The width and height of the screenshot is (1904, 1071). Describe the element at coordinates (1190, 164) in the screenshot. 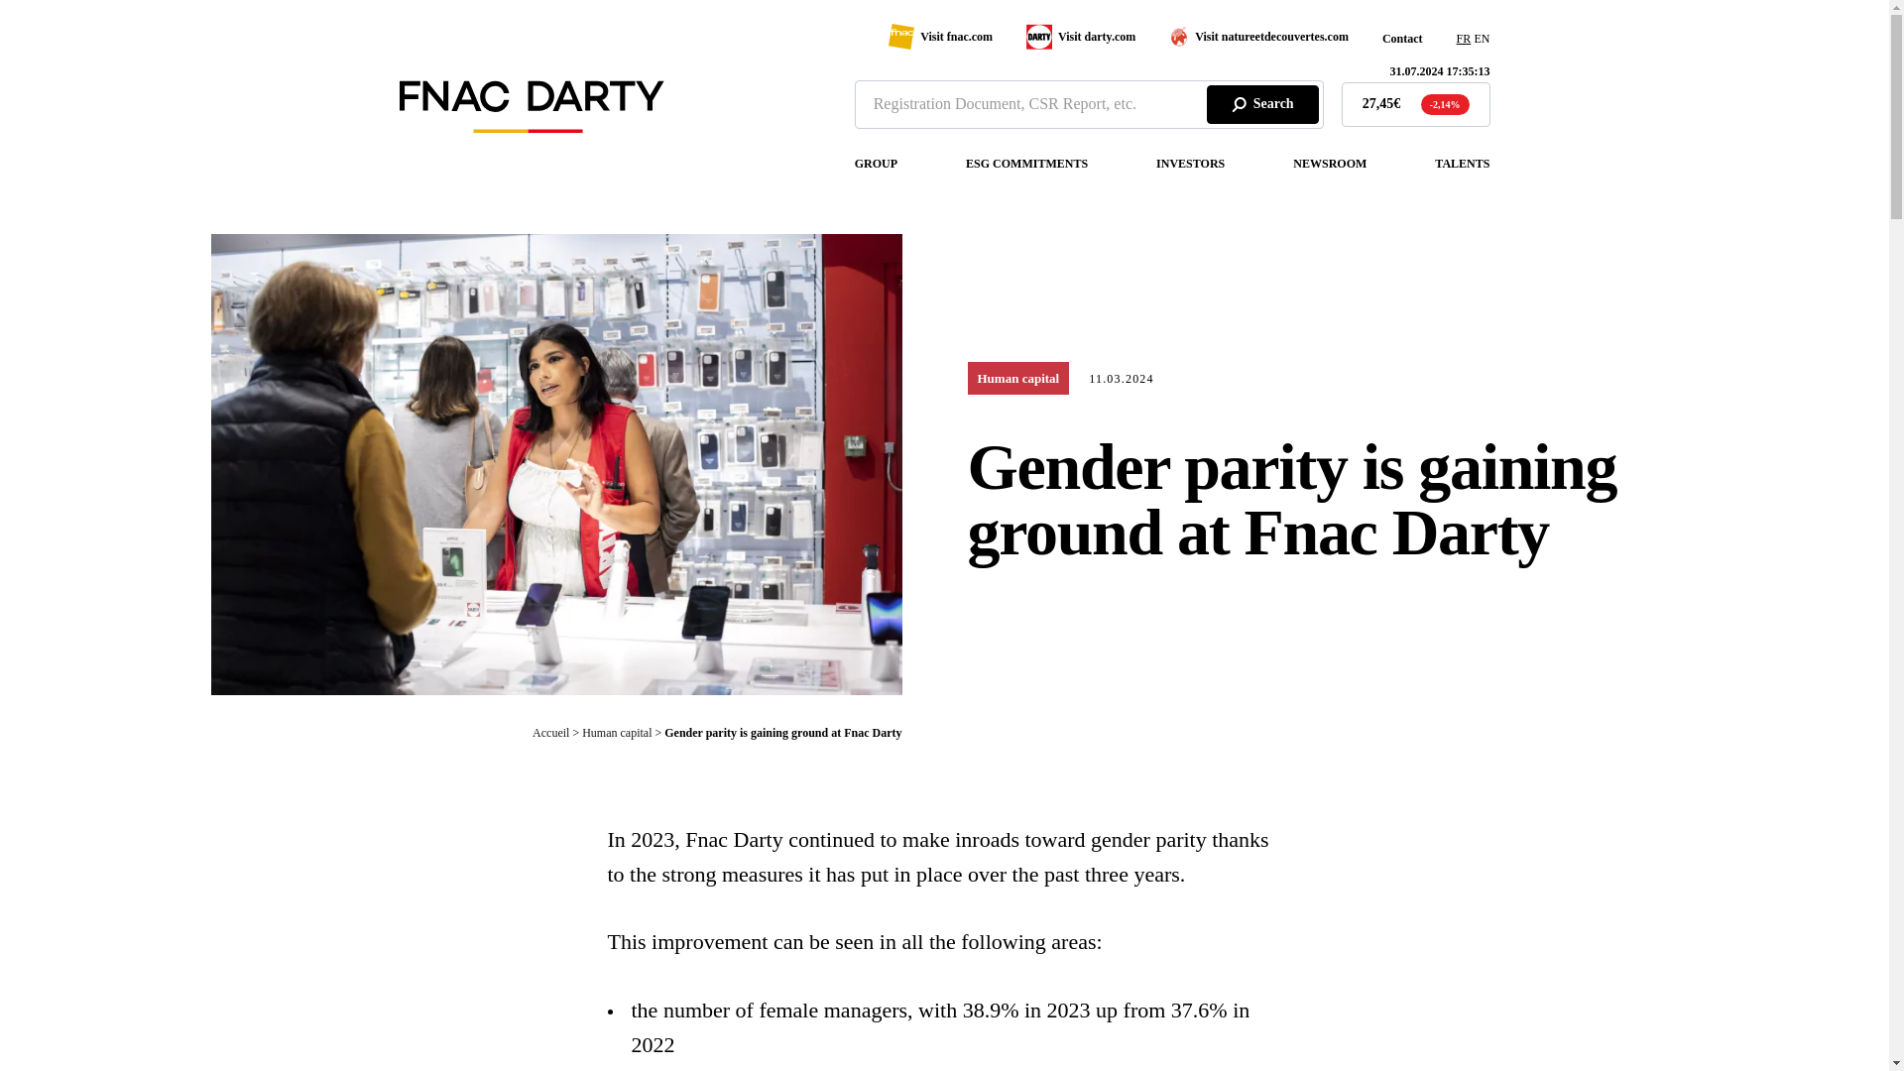

I see `INVESTORS` at that location.